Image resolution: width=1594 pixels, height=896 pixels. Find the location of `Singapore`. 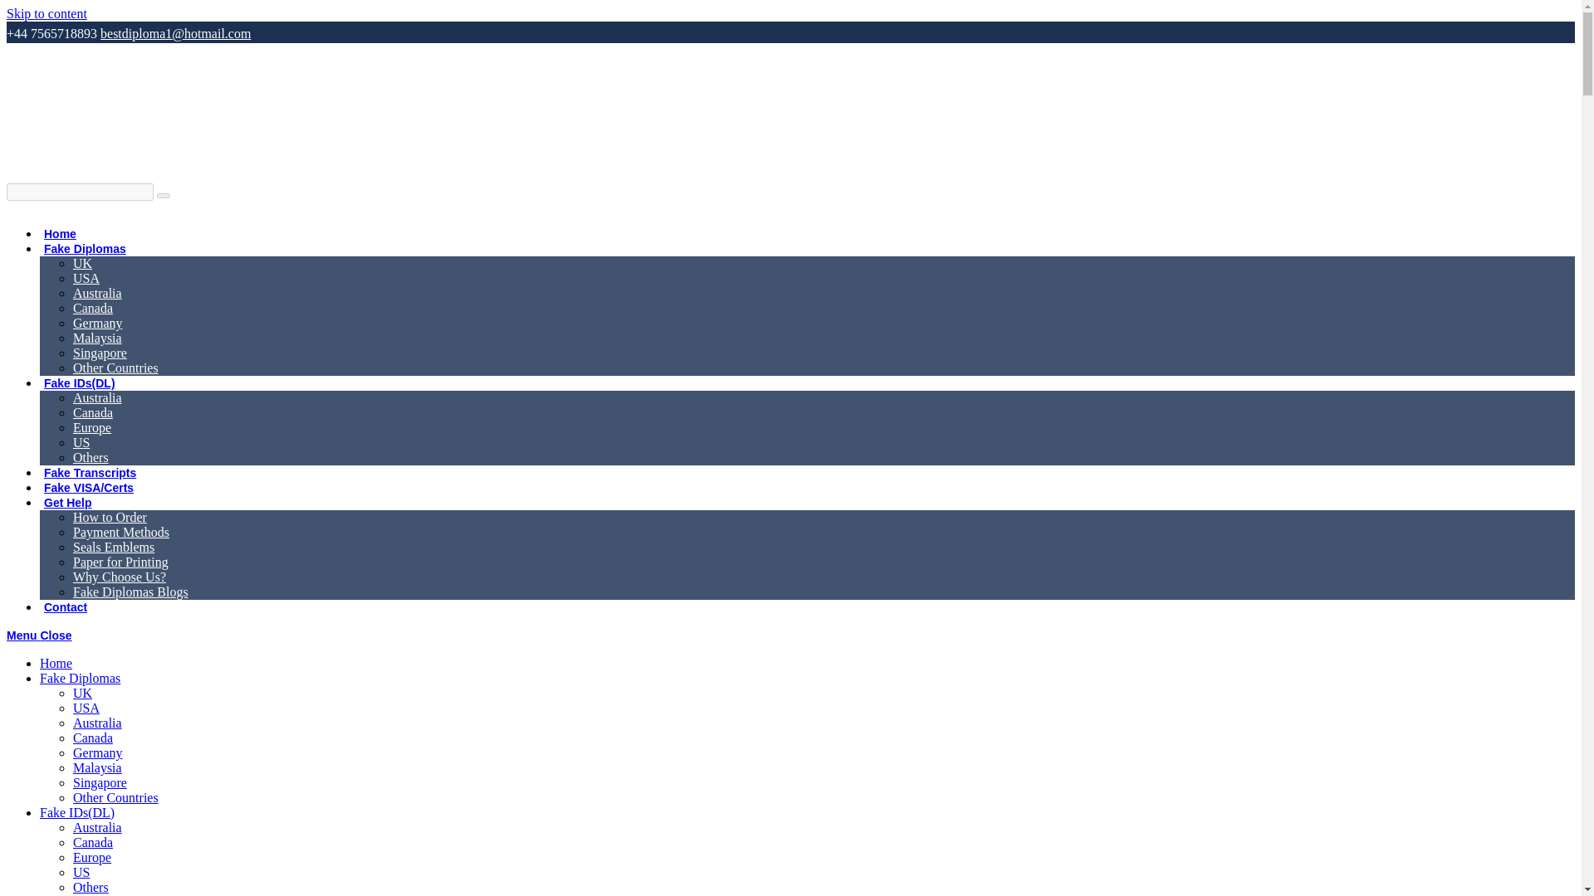

Singapore is located at coordinates (100, 353).